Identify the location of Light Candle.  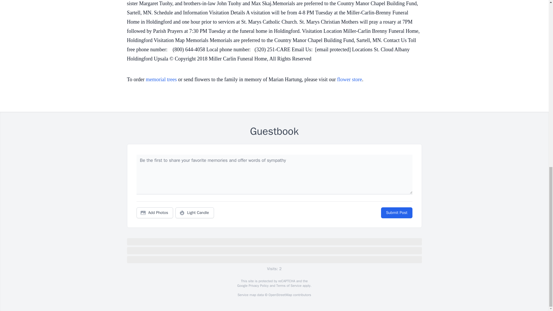
(195, 213).